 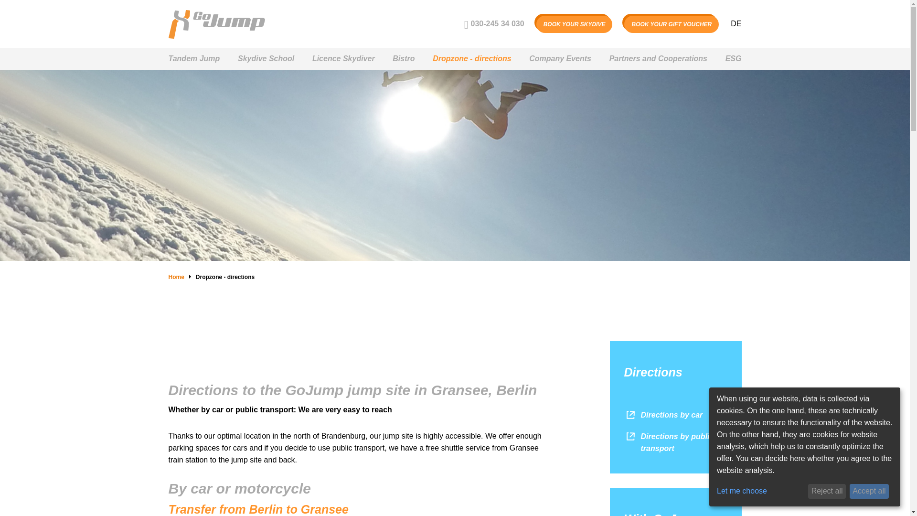 What do you see at coordinates (663, 415) in the screenshot?
I see `Directions by car` at bounding box center [663, 415].